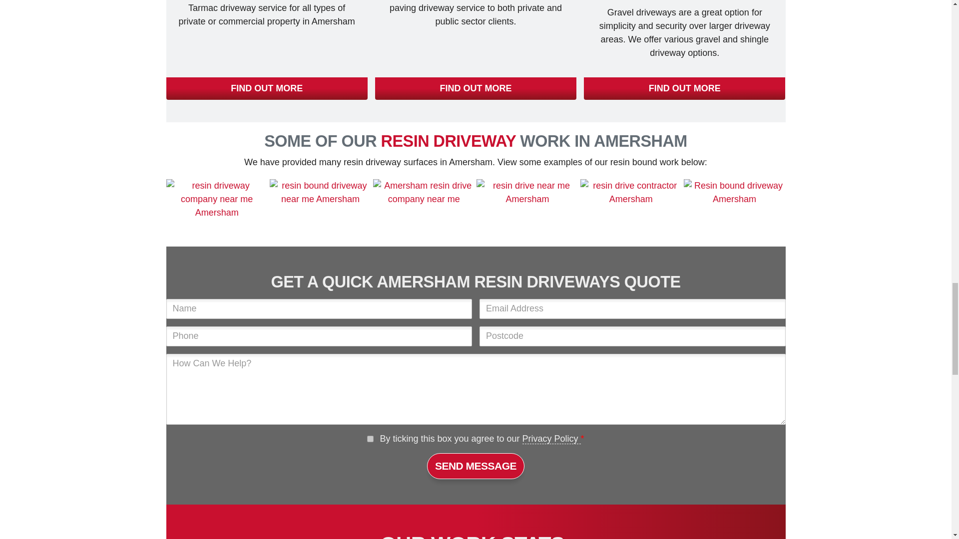 This screenshot has height=539, width=959. I want to click on FIND OUT MORE, so click(476, 88).